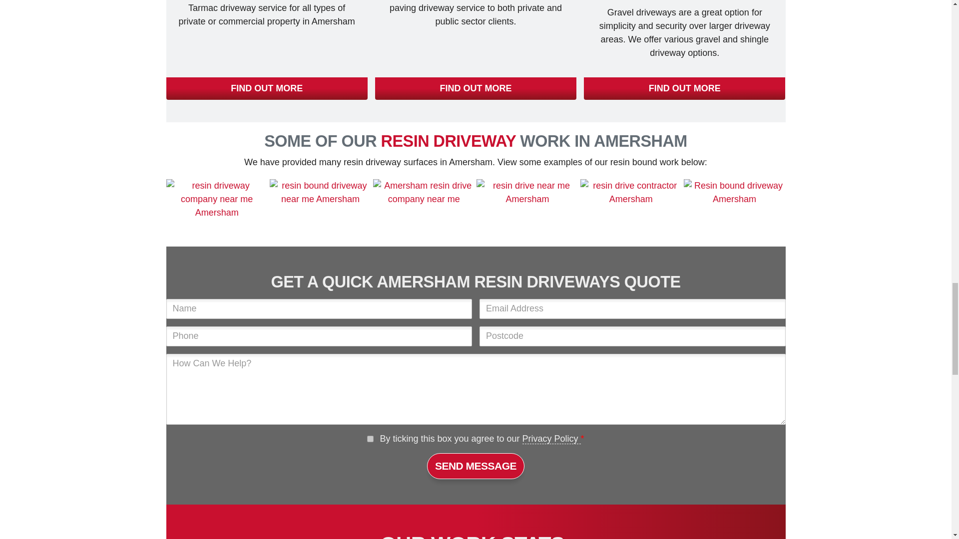 This screenshot has height=539, width=959. I want to click on FIND OUT MORE, so click(476, 88).